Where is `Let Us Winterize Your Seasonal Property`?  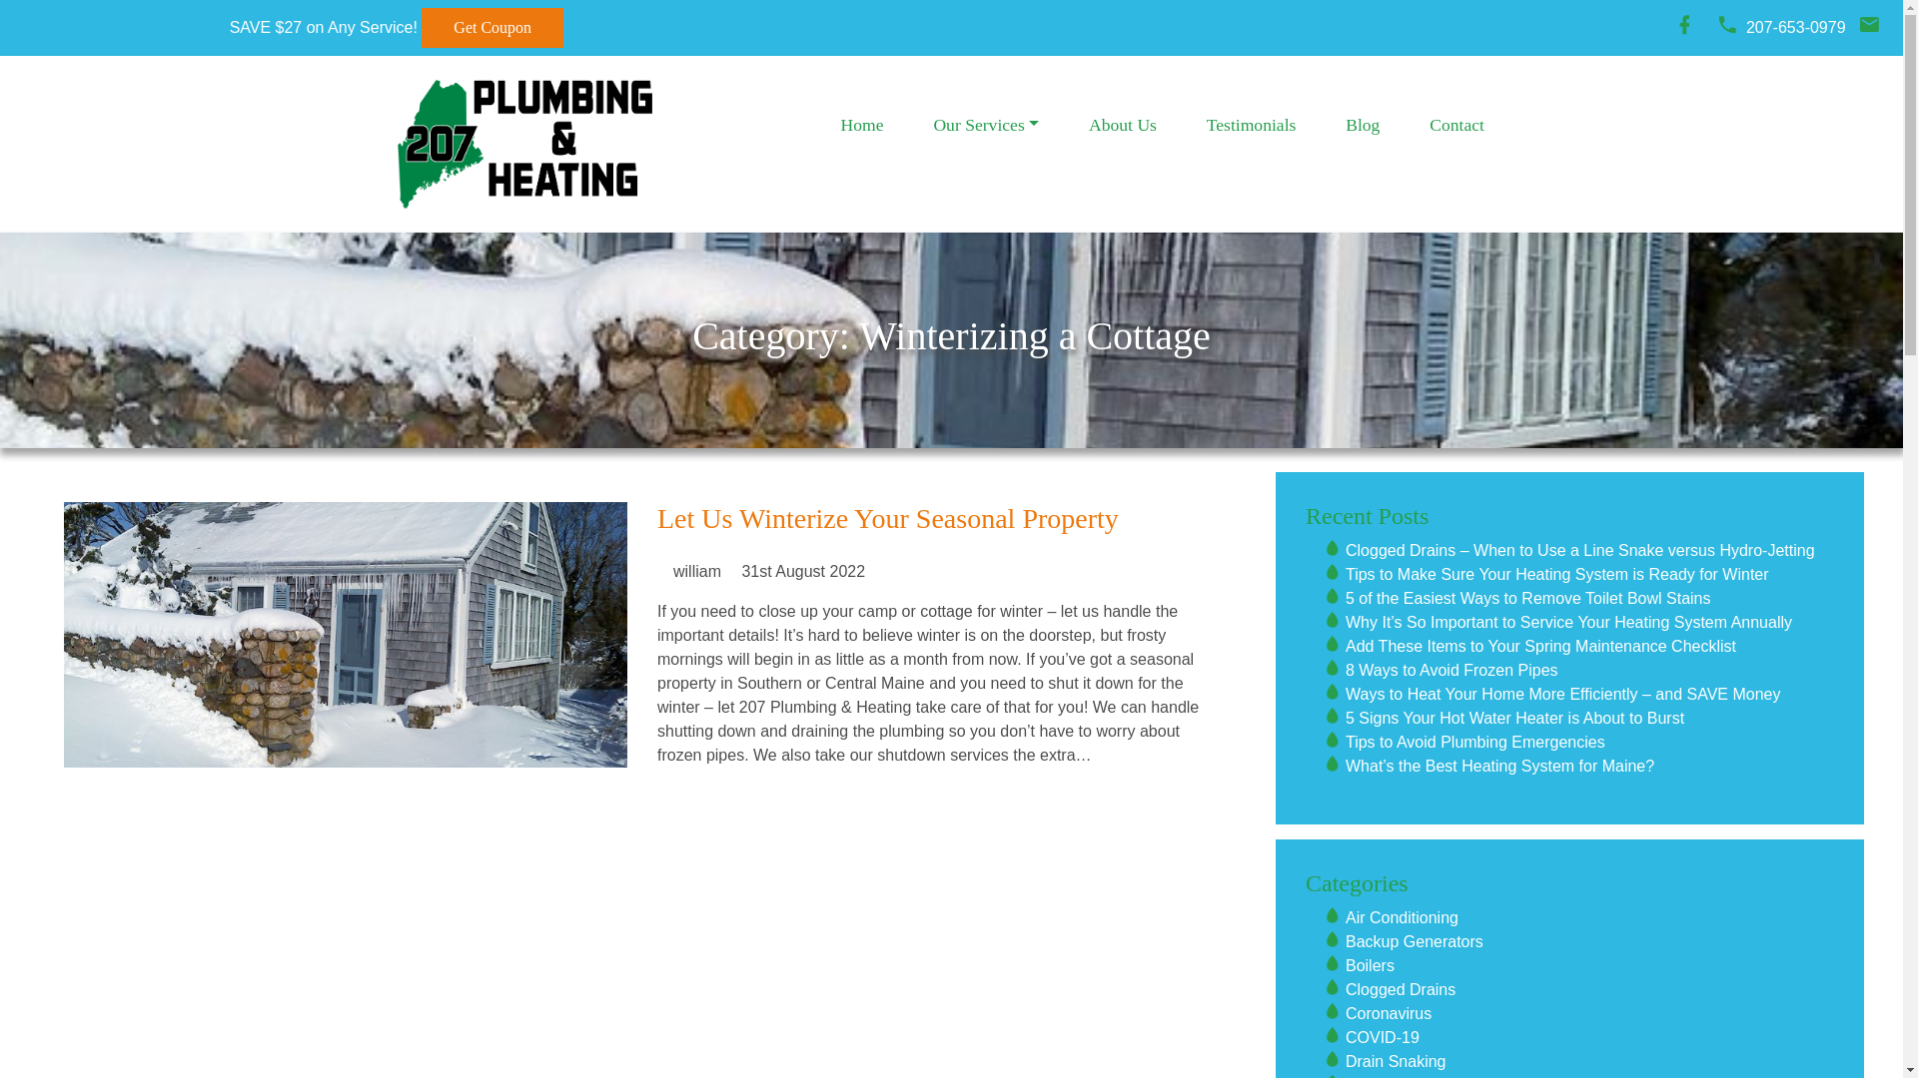
Let Us Winterize Your Seasonal Property is located at coordinates (888, 519).